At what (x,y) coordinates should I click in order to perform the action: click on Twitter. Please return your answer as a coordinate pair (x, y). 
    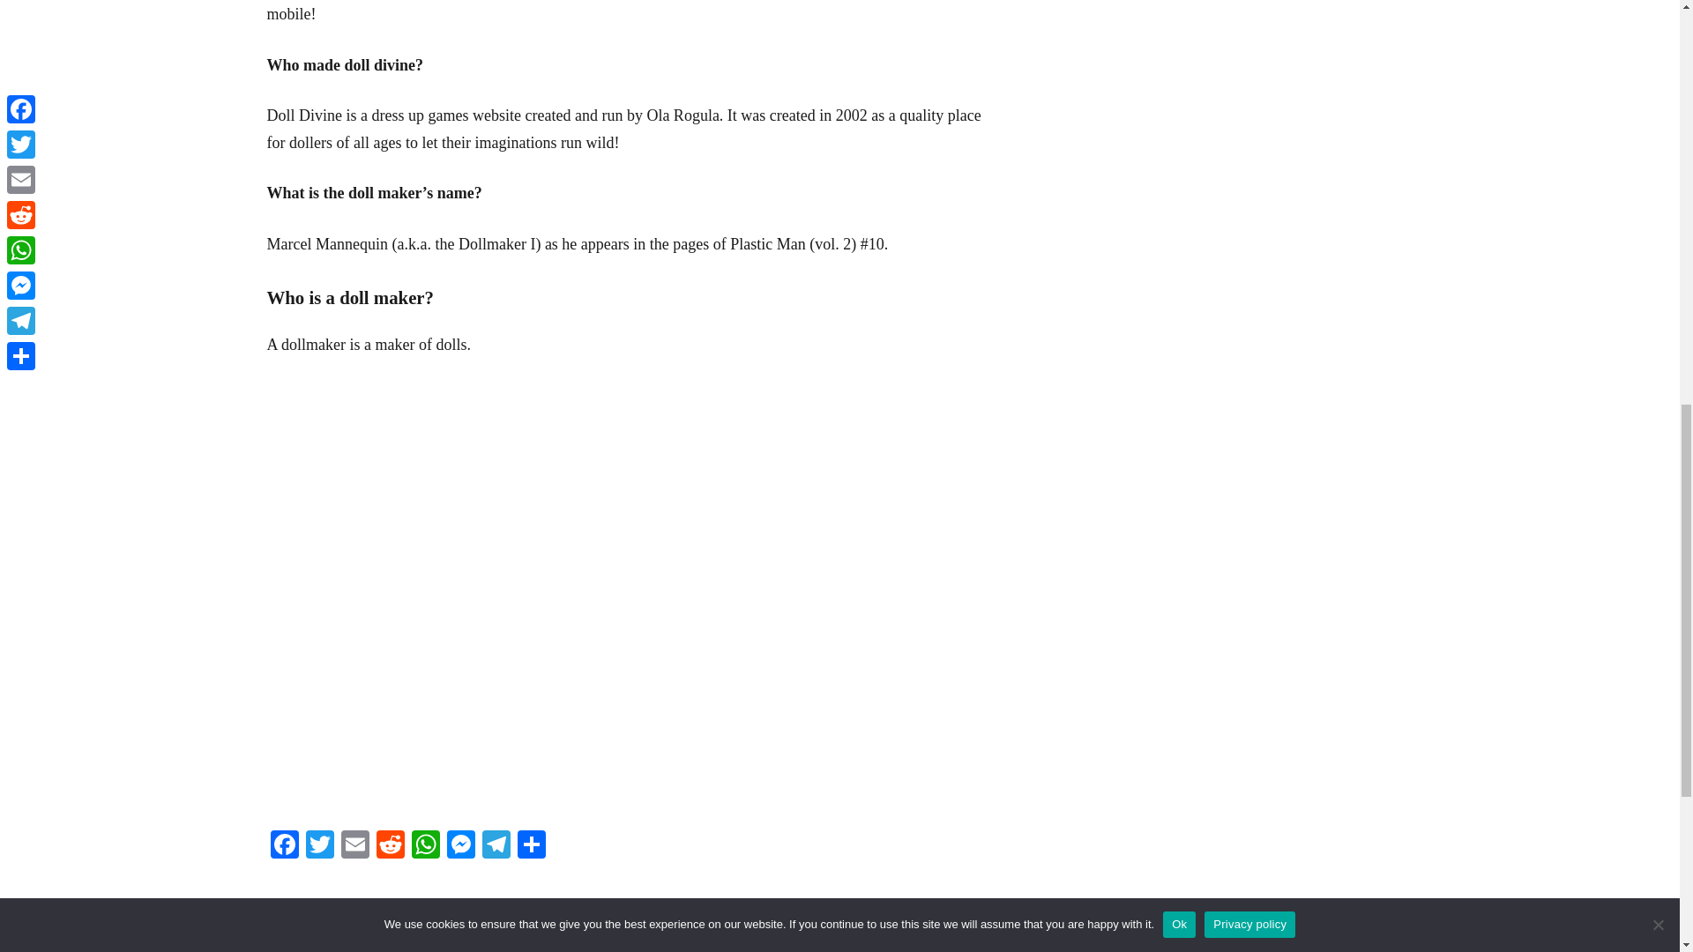
    Looking at the image, I should click on (319, 846).